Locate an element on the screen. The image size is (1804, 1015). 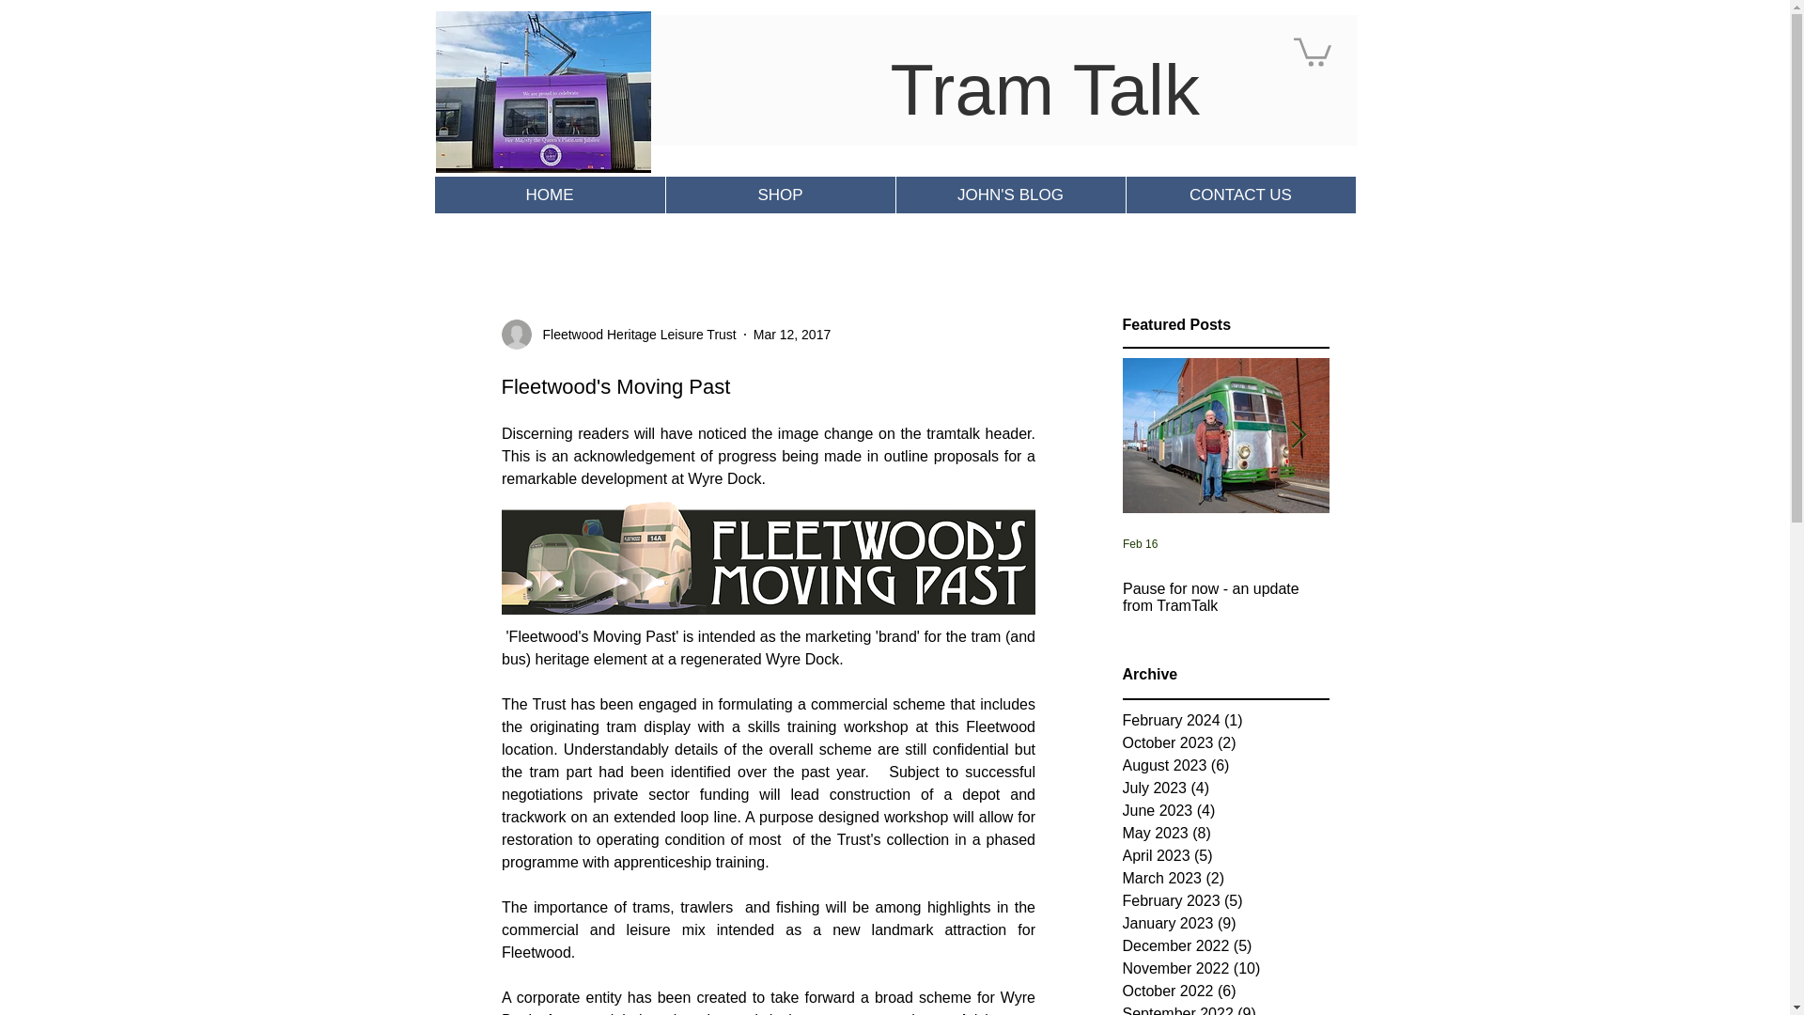
JOHN'S BLOG is located at coordinates (1009, 194).